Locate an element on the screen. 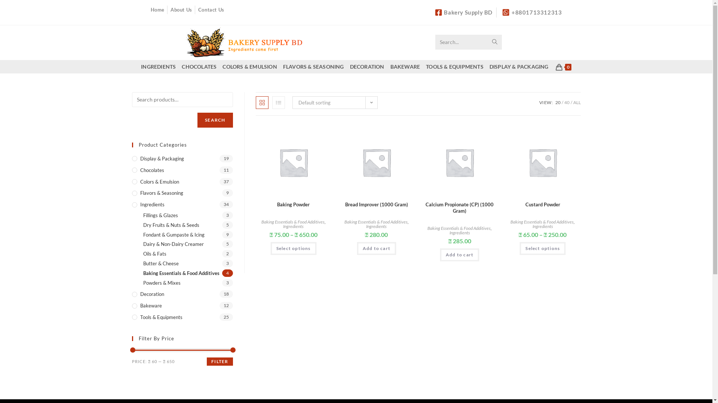  Decoration is located at coordinates (182, 294).